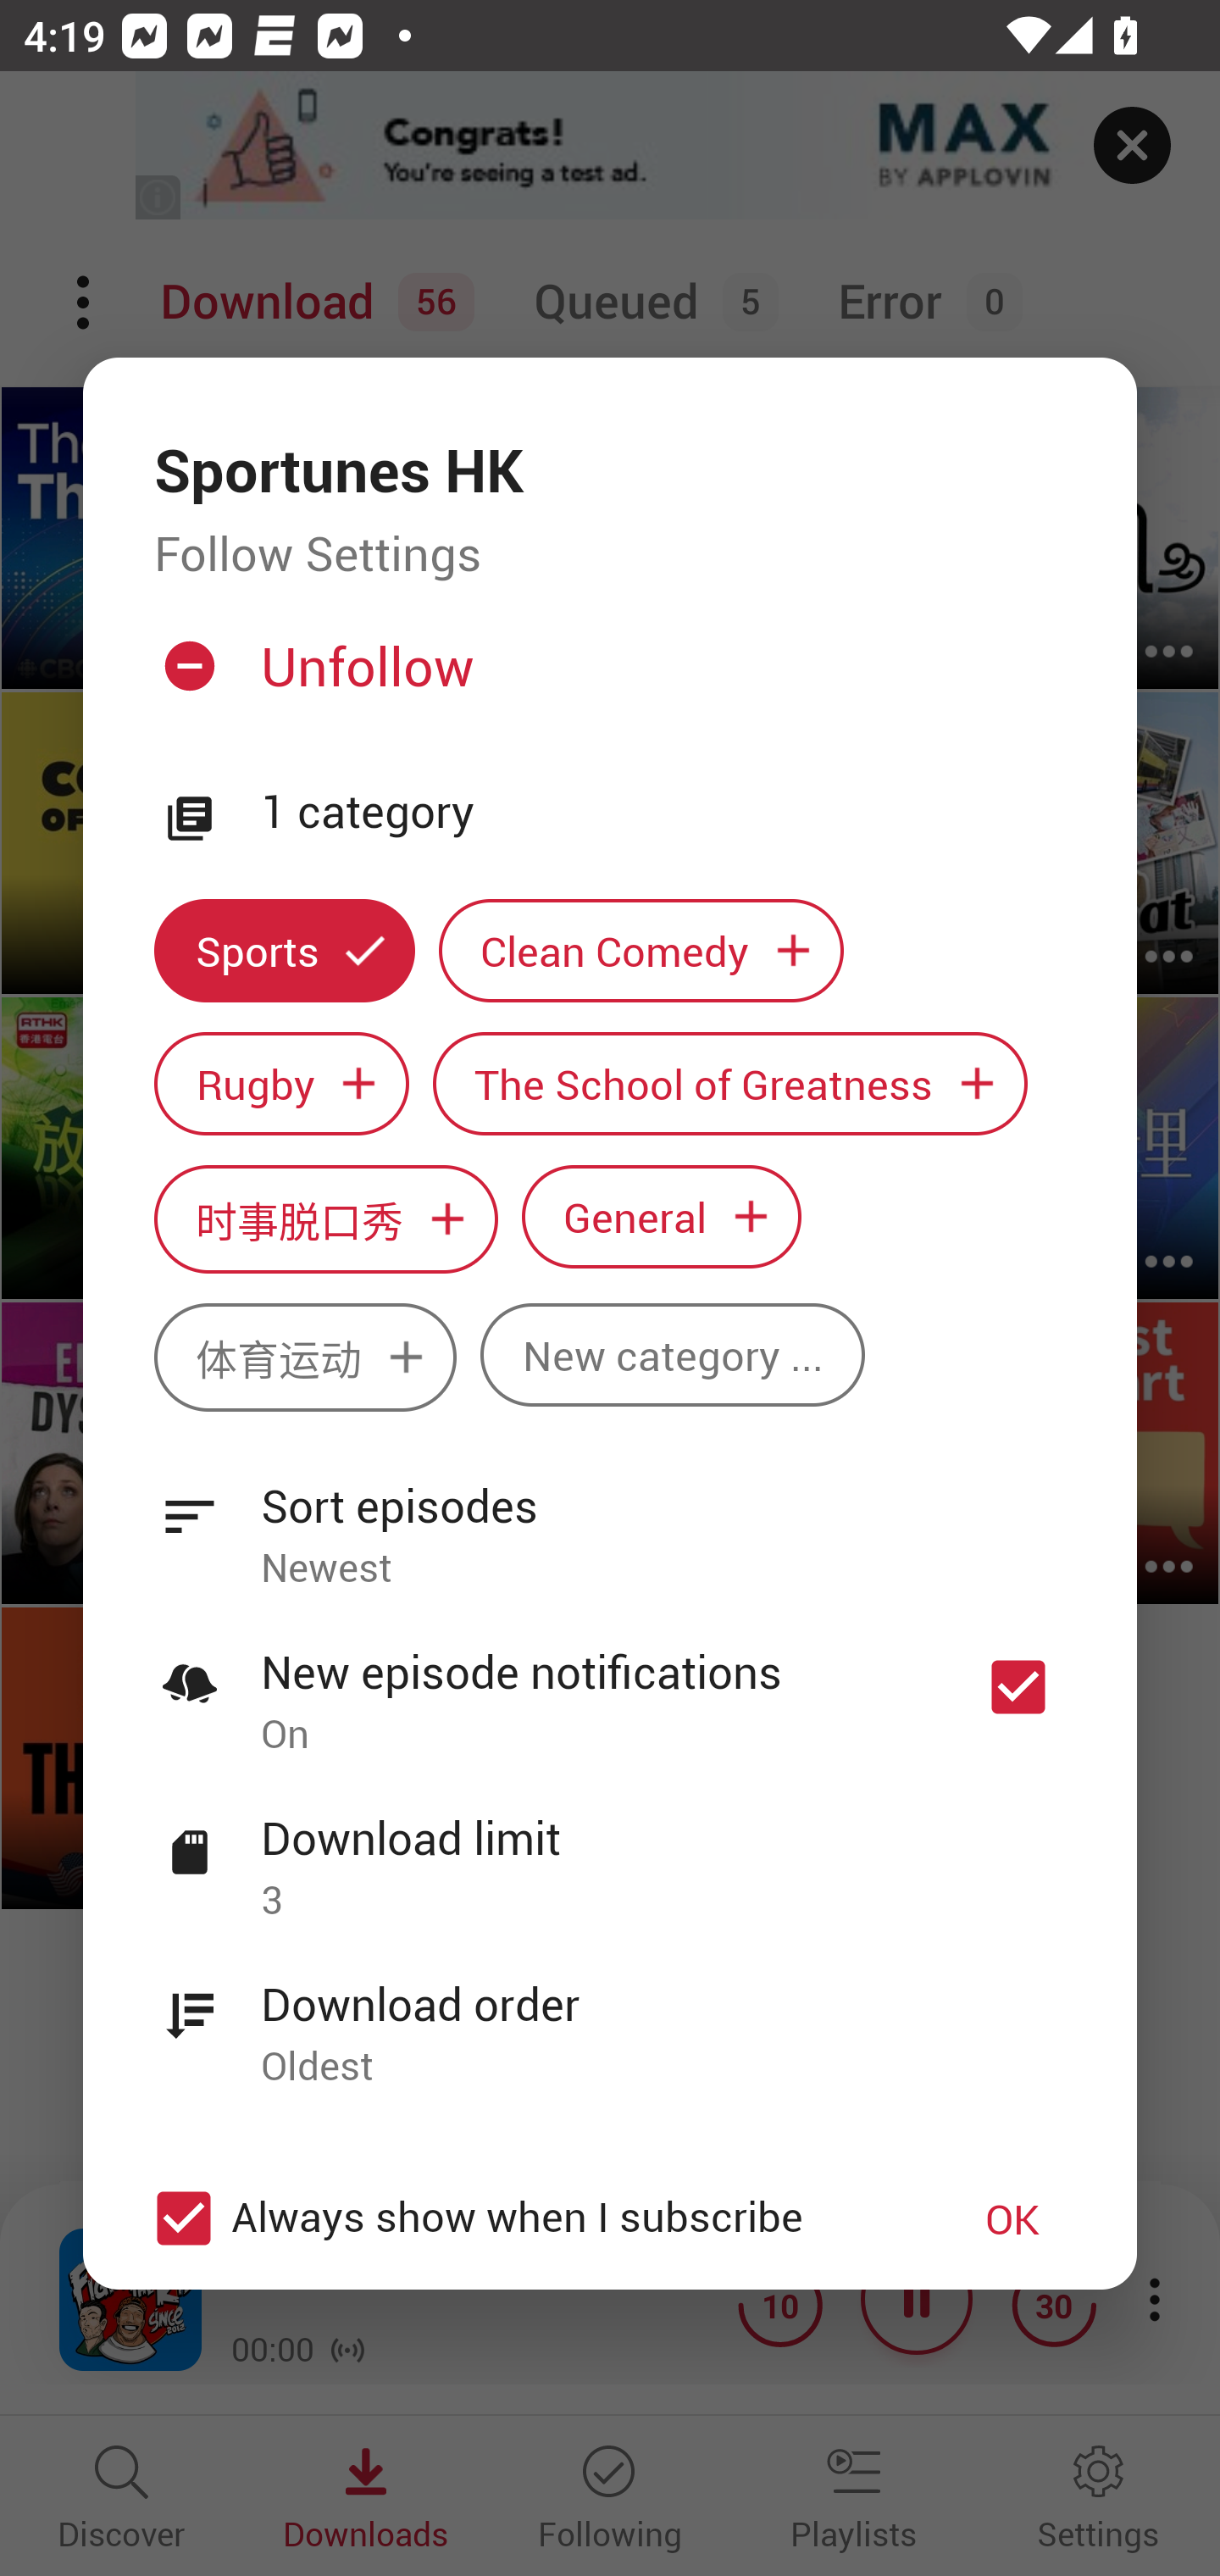 This screenshot has height=2576, width=1220. I want to click on Sports, so click(284, 950).